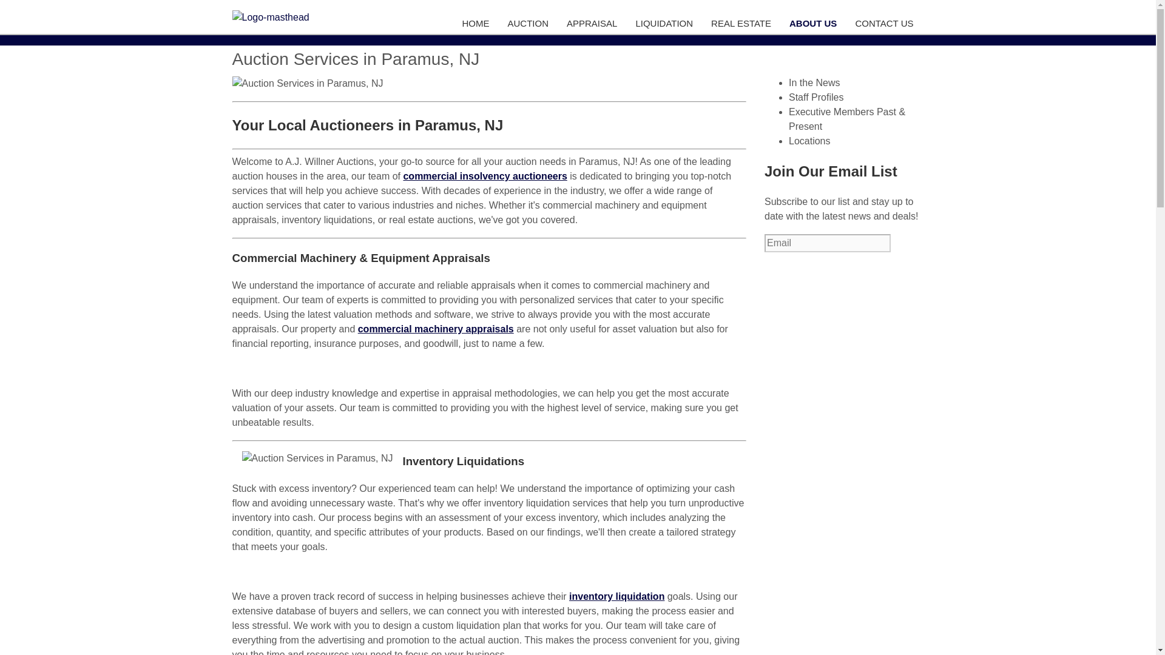 The width and height of the screenshot is (1165, 655). What do you see at coordinates (885, 24) in the screenshot?
I see `CONTACT US` at bounding box center [885, 24].